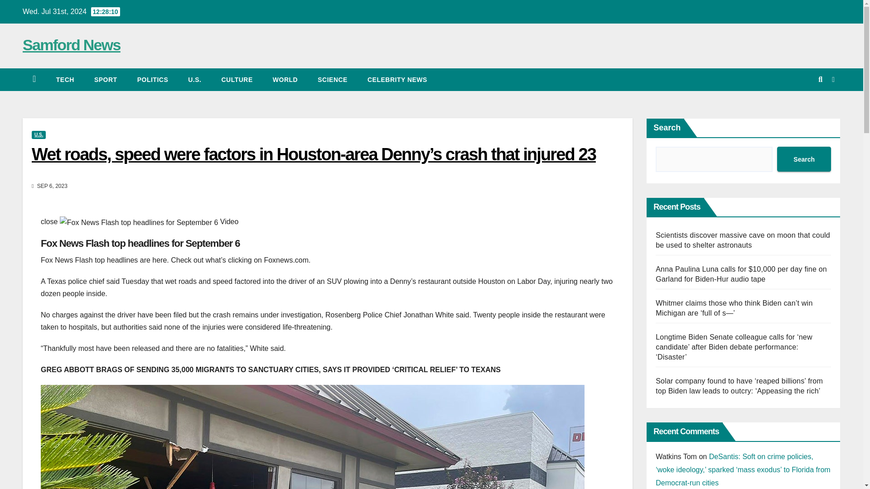 This screenshot has width=870, height=489. Describe the element at coordinates (152, 80) in the screenshot. I see `Politics` at that location.